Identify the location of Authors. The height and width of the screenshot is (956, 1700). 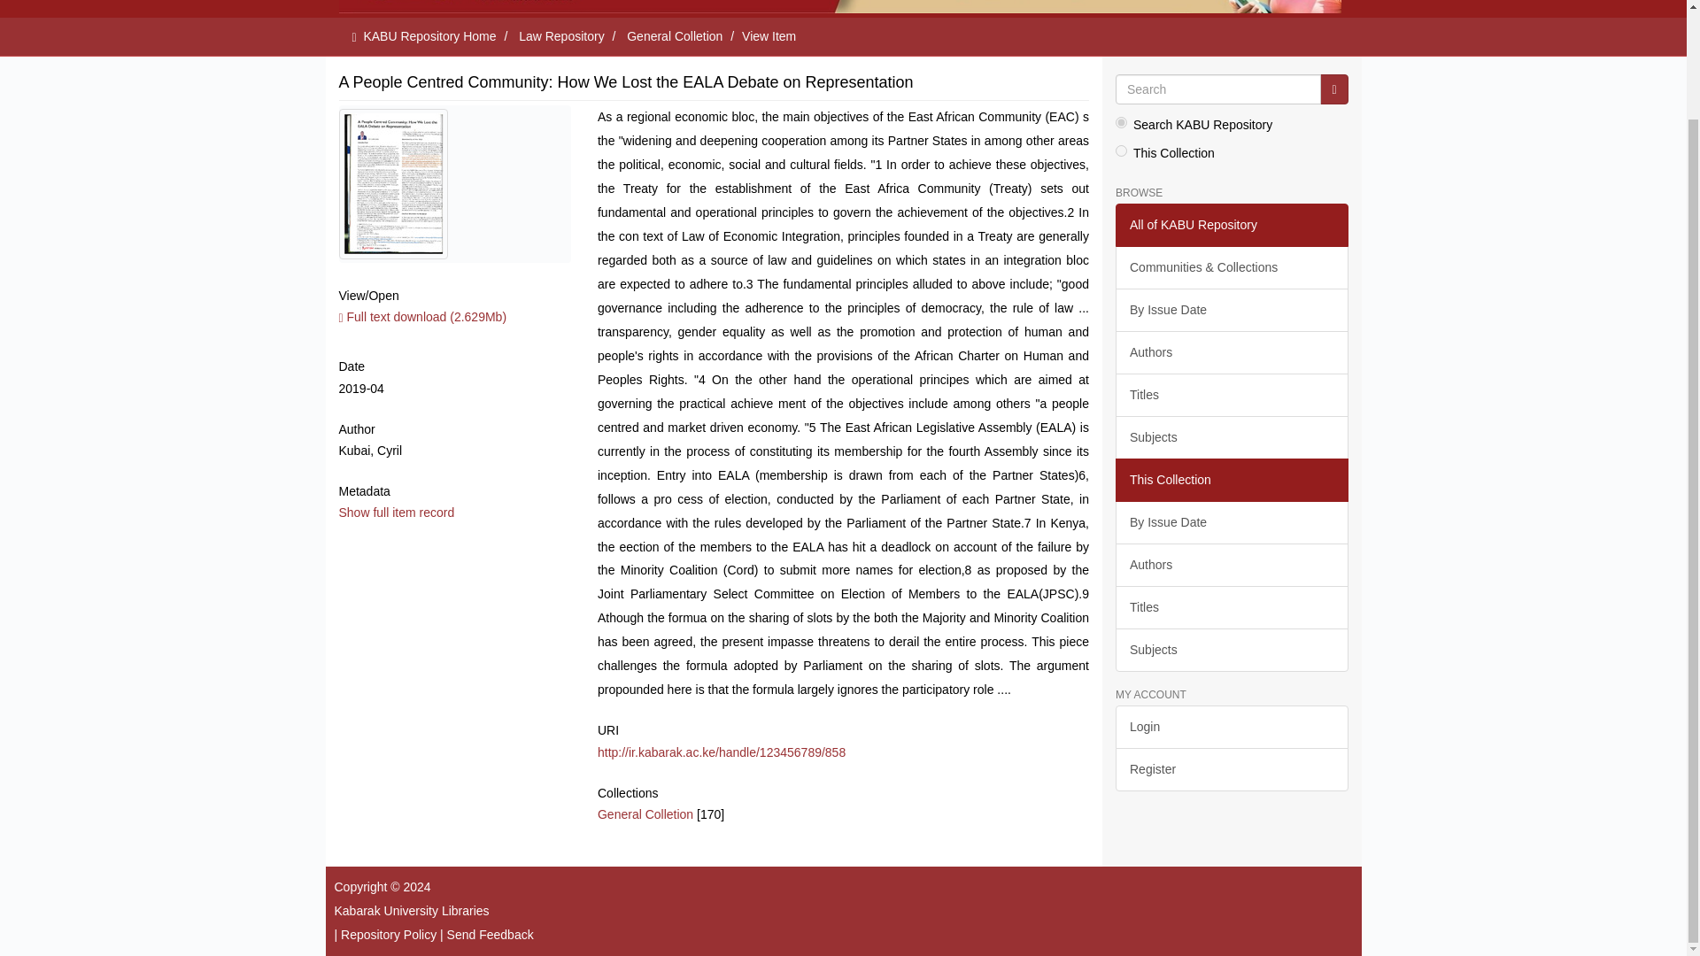
(1231, 352).